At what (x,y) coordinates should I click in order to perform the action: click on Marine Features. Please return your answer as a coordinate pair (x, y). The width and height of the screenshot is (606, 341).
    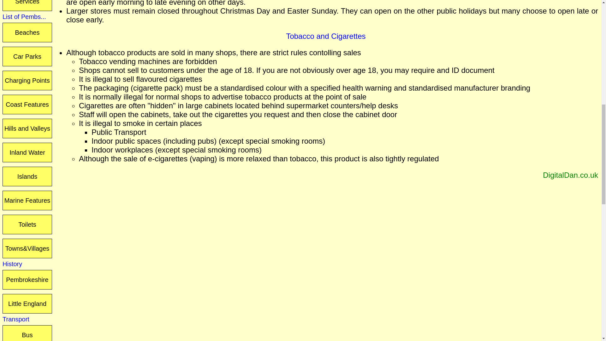
    Looking at the image, I should click on (27, 200).